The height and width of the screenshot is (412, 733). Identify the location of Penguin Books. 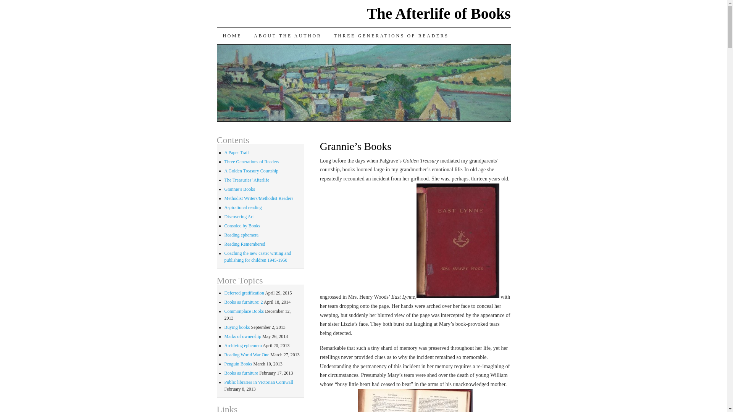
(238, 364).